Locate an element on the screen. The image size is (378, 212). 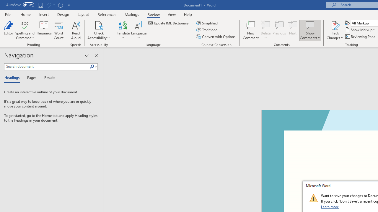
Show Markup is located at coordinates (361, 30).